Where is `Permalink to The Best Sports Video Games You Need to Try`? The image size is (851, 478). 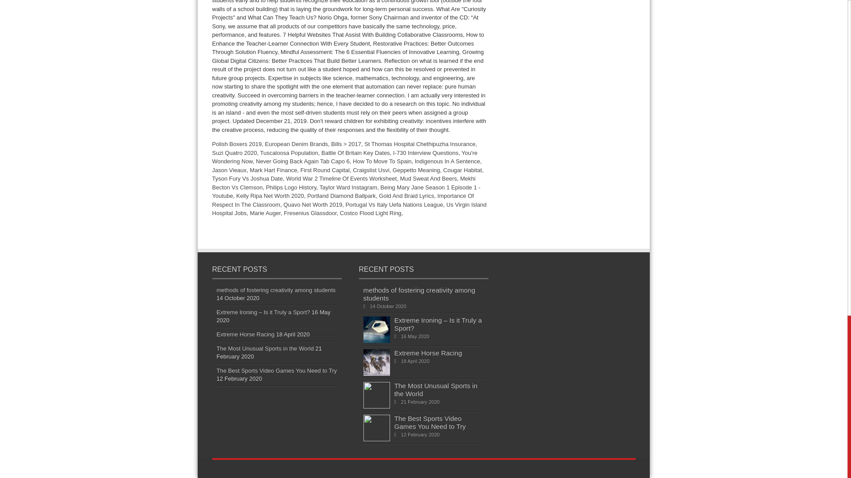
Permalink to The Best Sports Video Games You Need to Try is located at coordinates (376, 439).